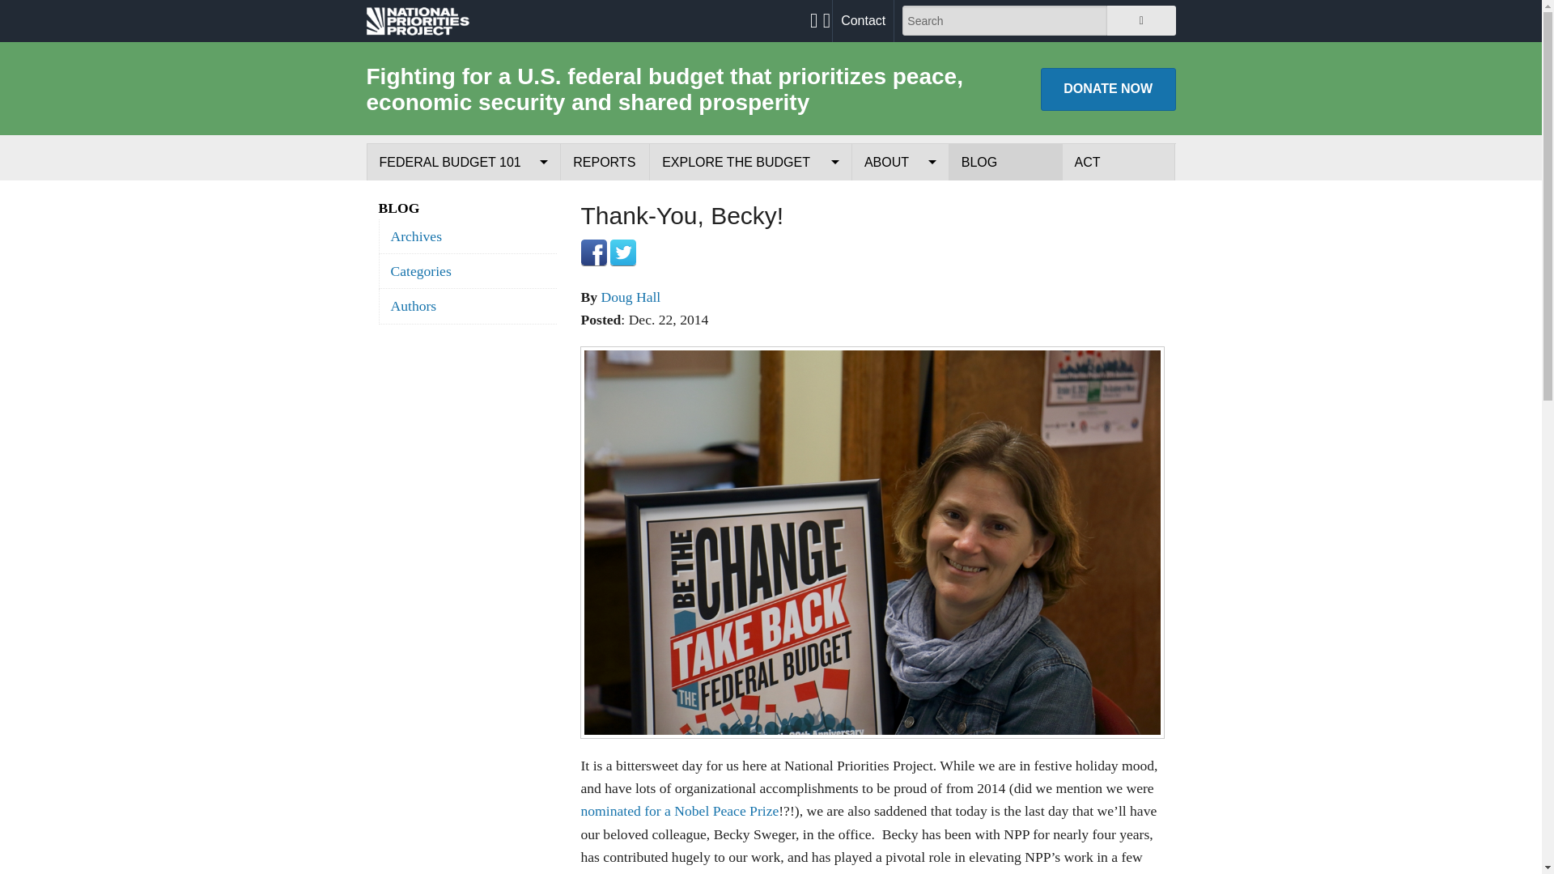 Image resolution: width=1554 pixels, height=874 pixels. I want to click on Mission, so click(900, 199).